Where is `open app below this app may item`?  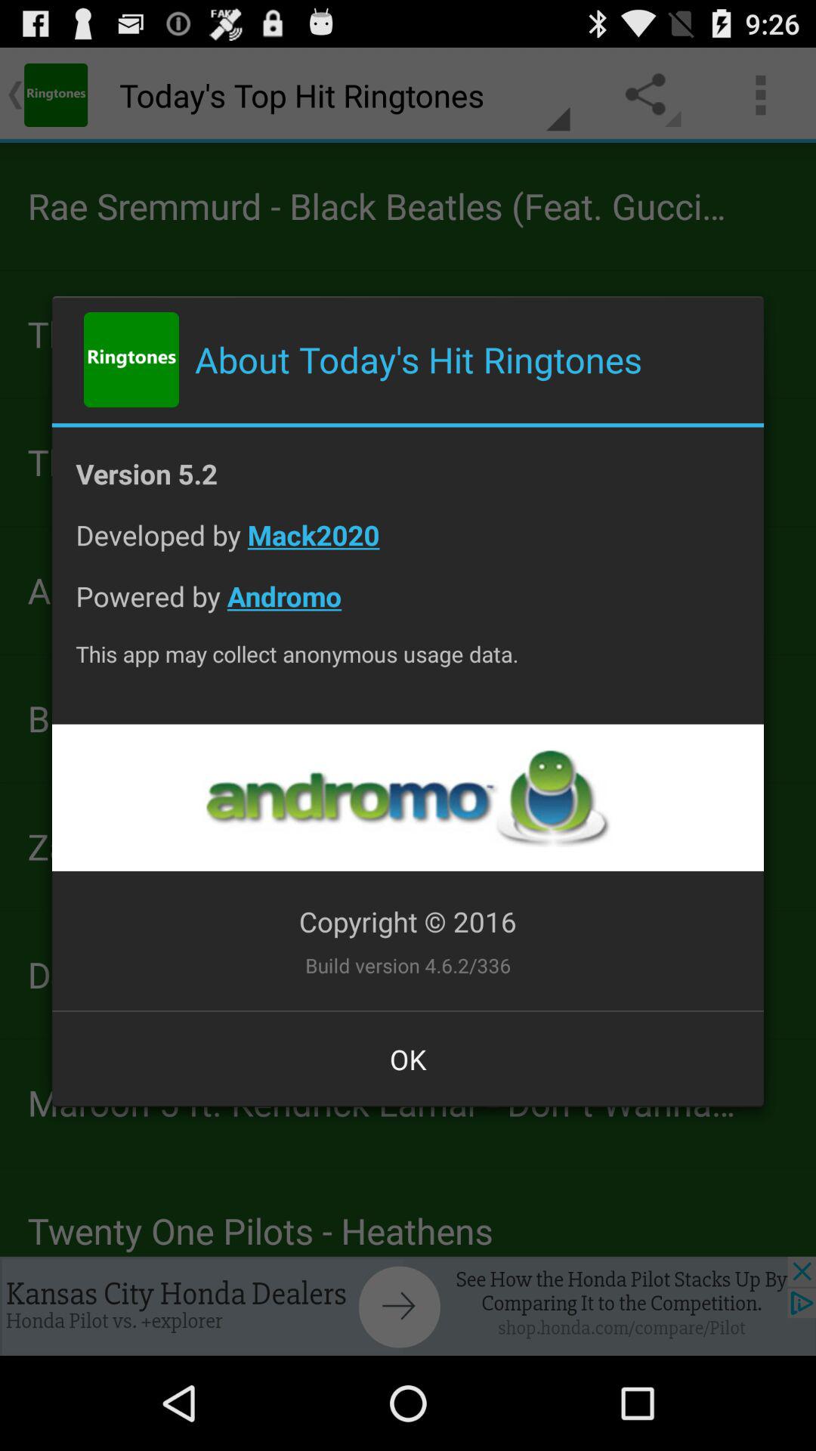
open app below this app may item is located at coordinates (407, 798).